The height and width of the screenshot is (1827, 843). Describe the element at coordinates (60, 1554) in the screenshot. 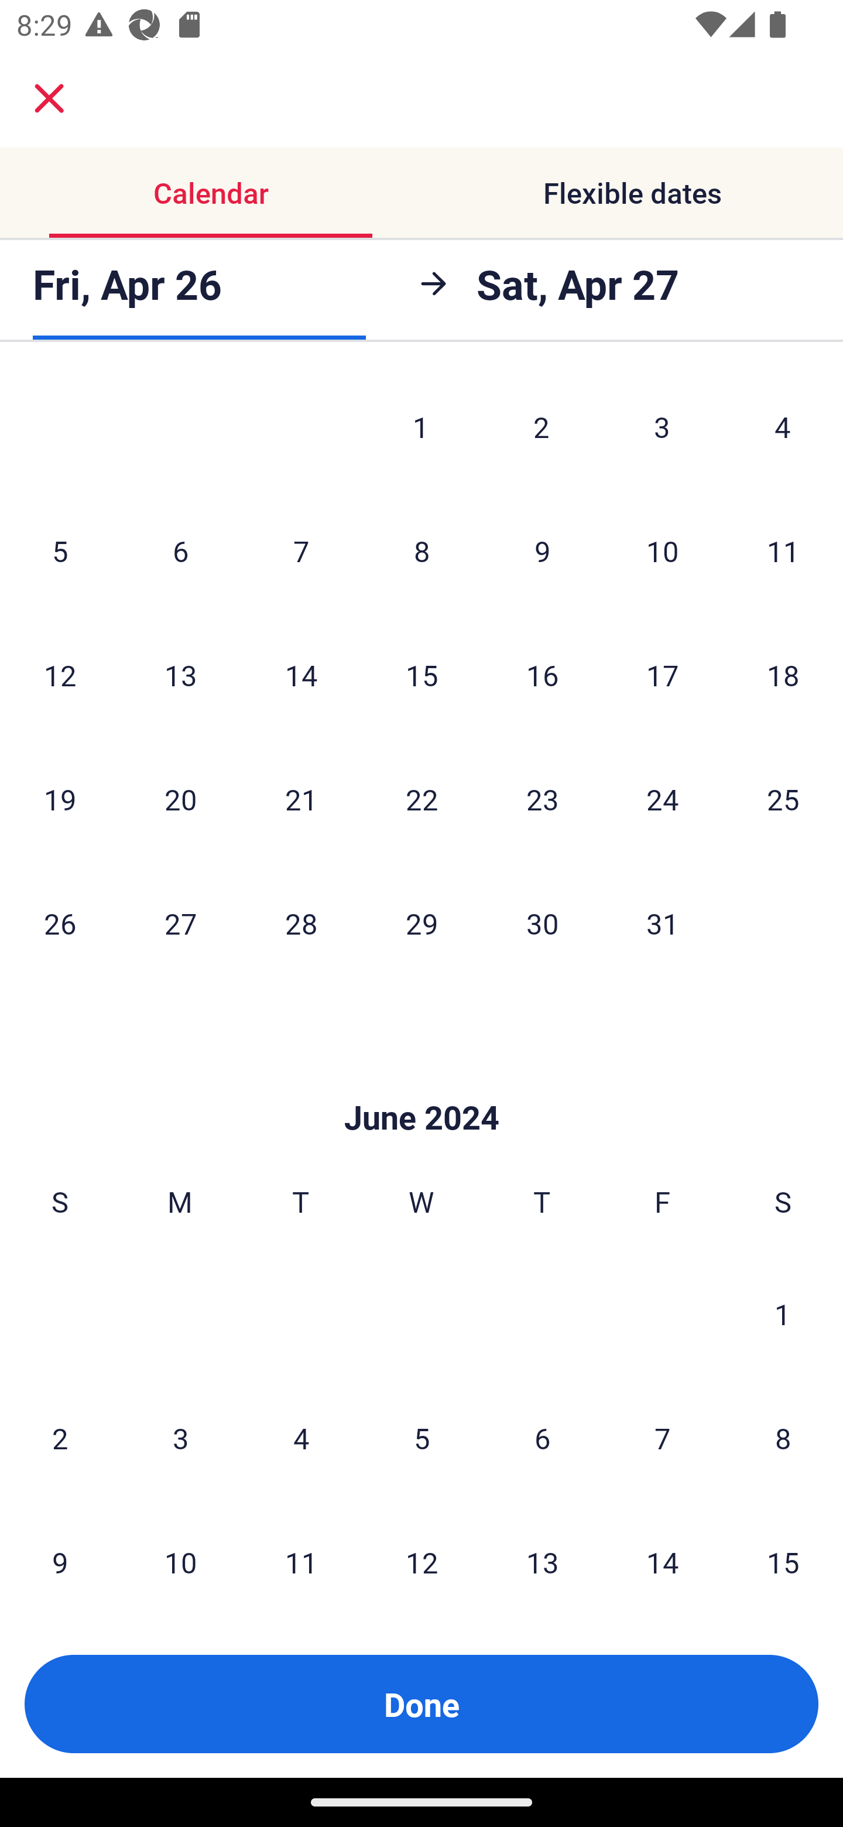

I see `9 Sunday, June 9, 2024` at that location.